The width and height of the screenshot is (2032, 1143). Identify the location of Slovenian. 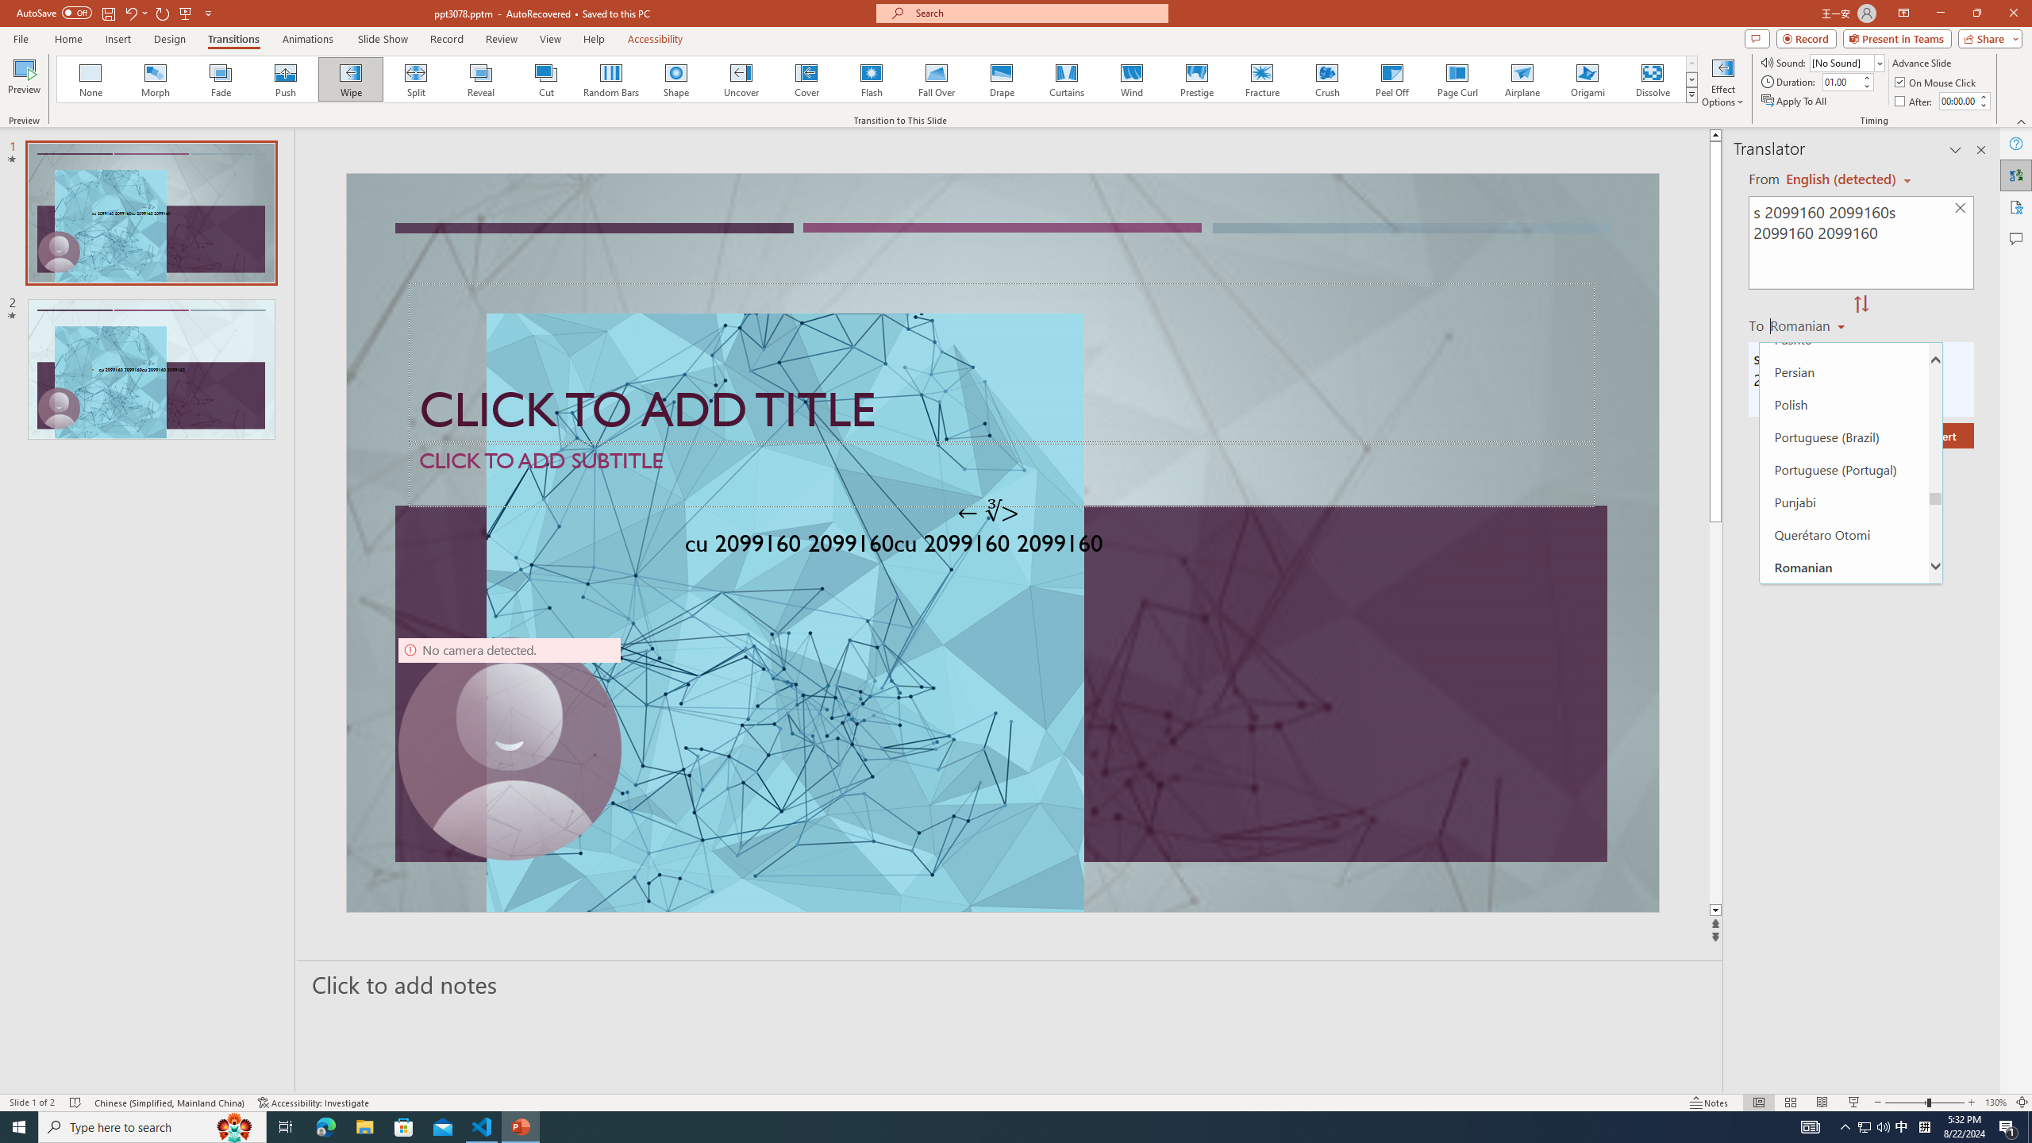
(1843, 989).